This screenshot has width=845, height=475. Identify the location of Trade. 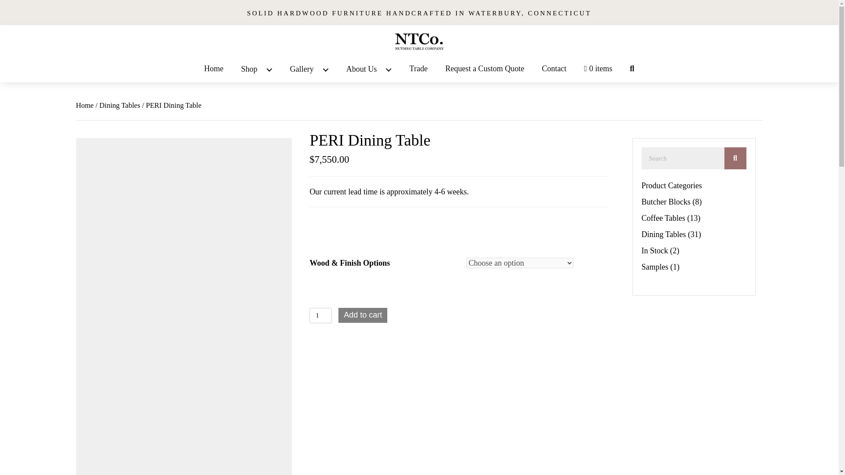
(418, 70).